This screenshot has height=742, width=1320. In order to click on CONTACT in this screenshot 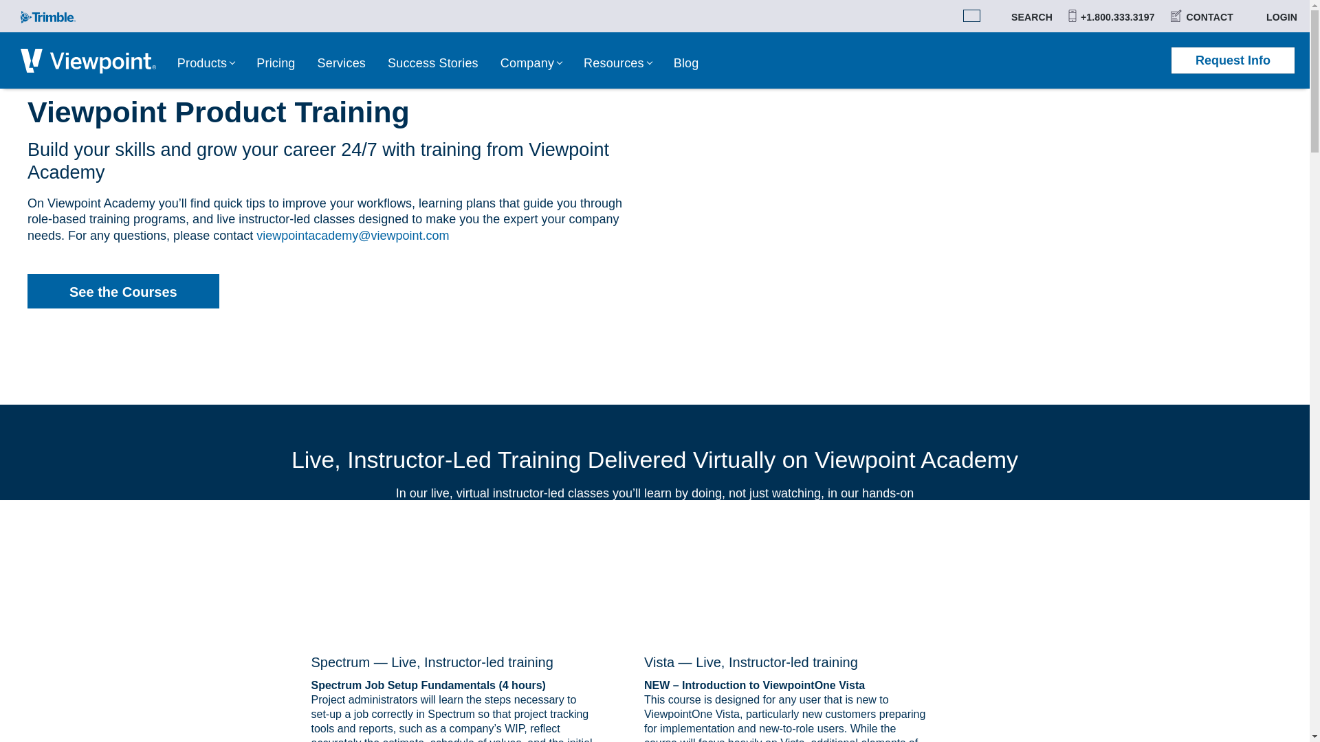, I will do `click(1199, 16)`.